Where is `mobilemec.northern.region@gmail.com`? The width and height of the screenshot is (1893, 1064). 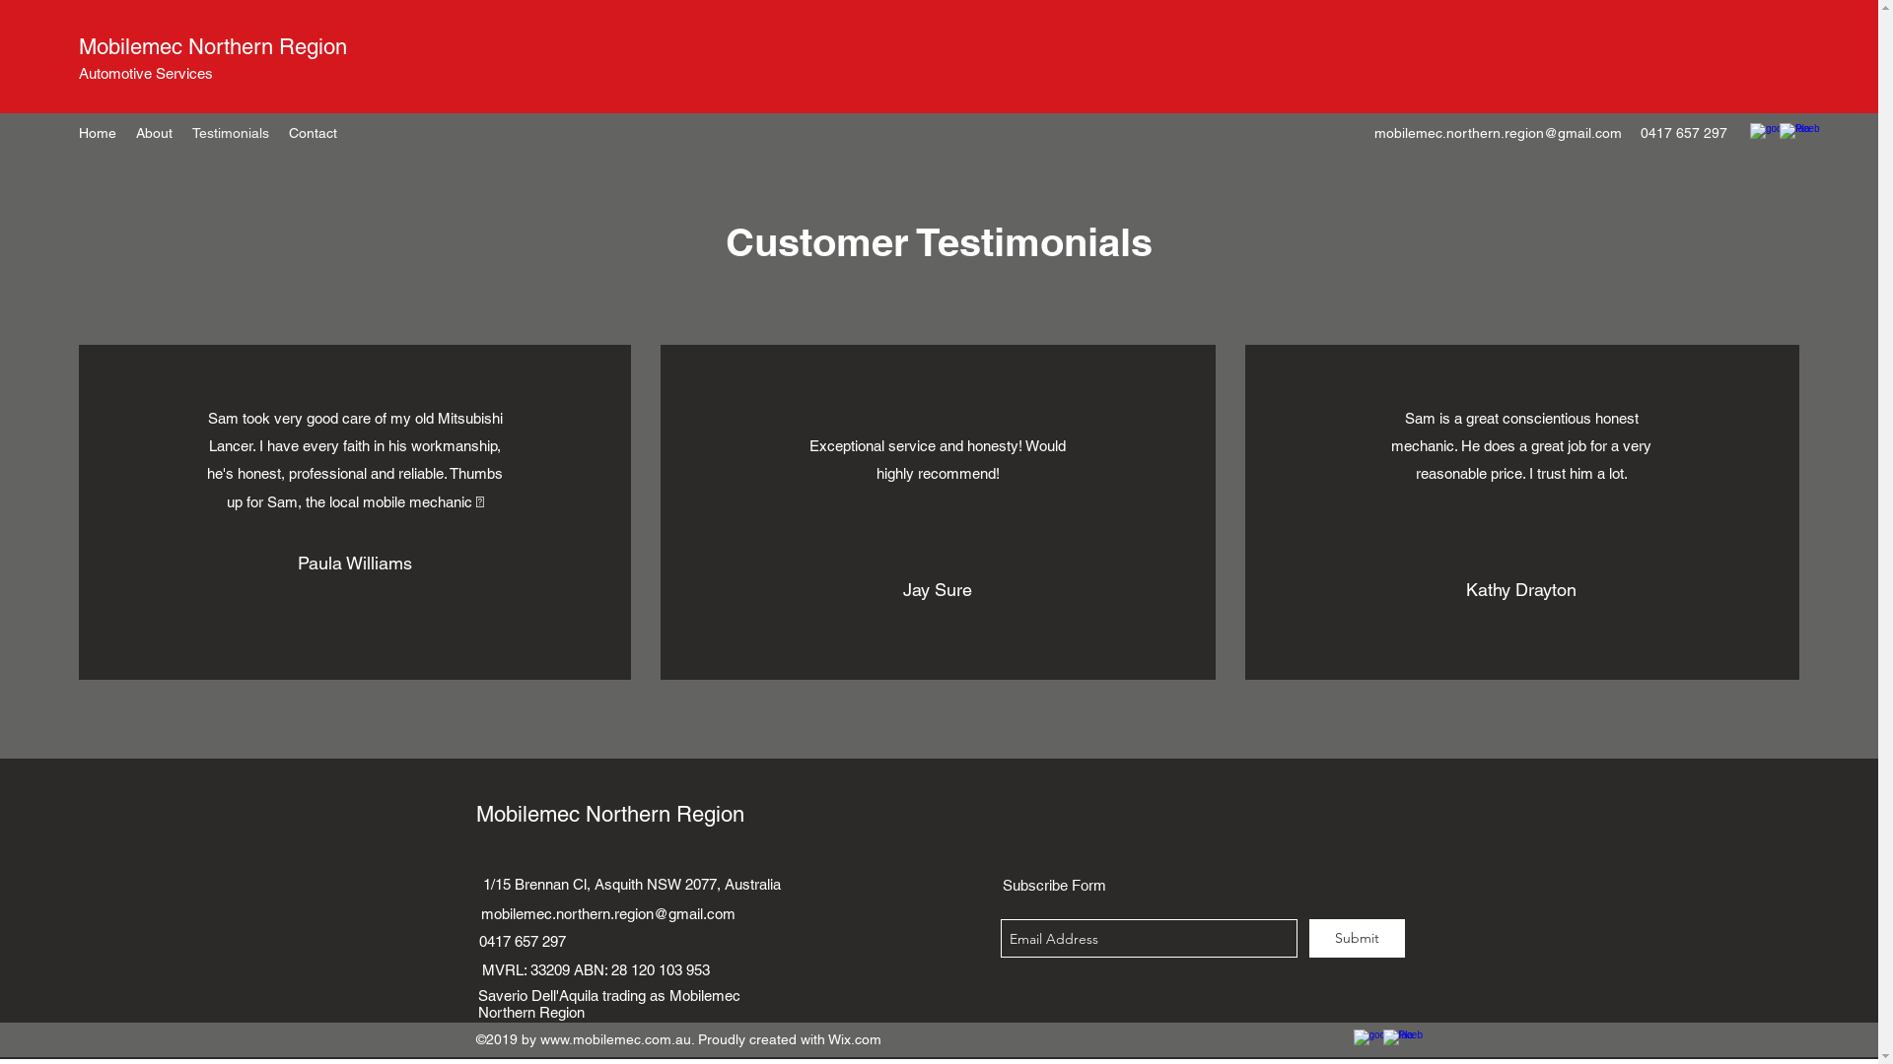
mobilemec.northern.region@gmail.com is located at coordinates (608, 914).